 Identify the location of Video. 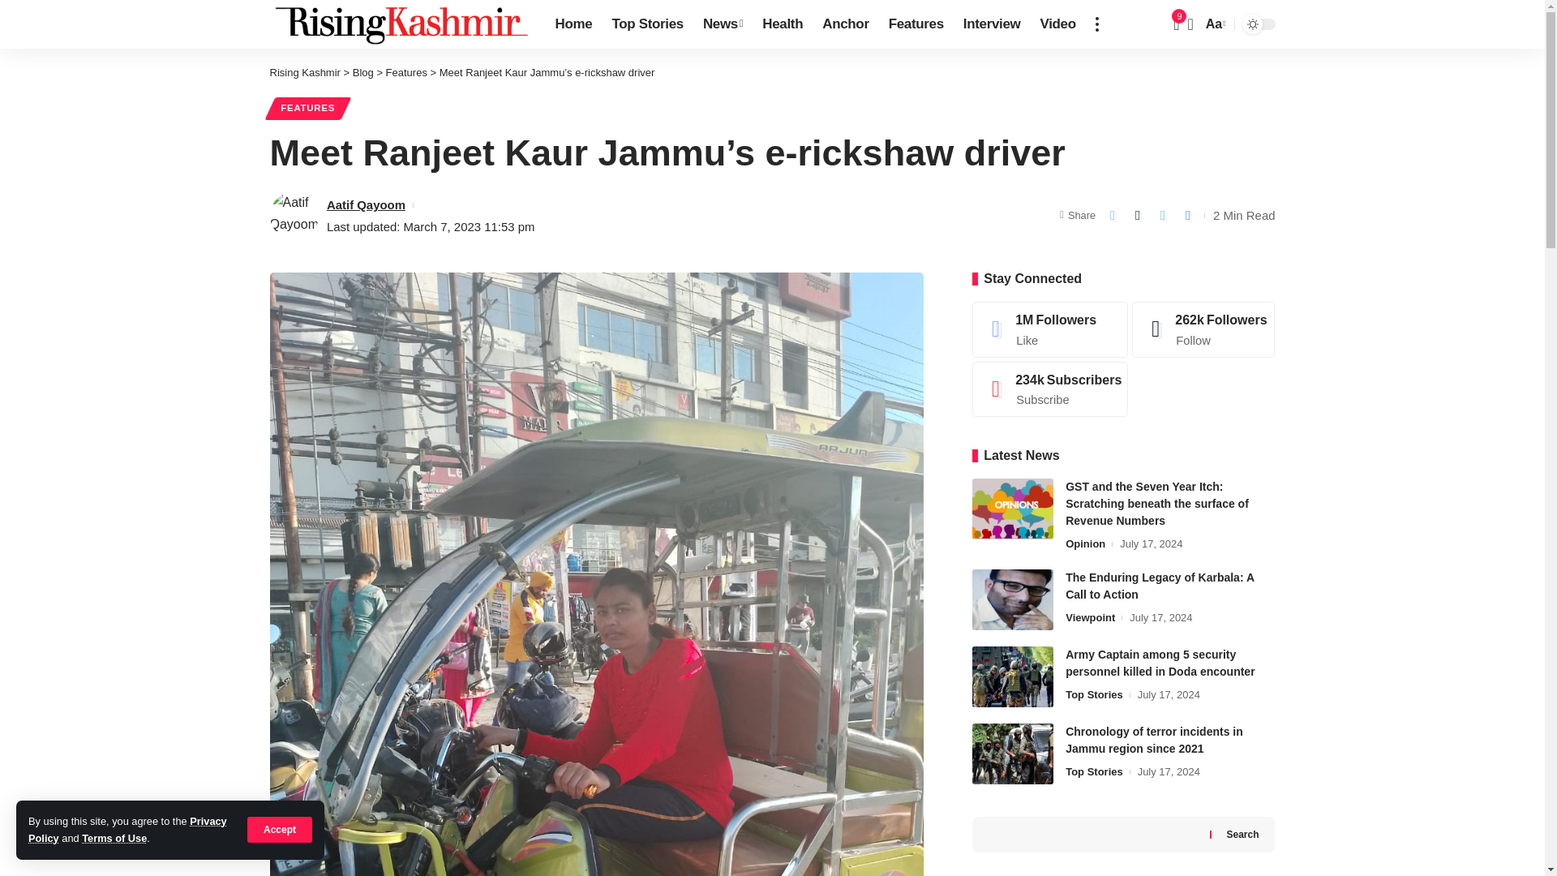
(1057, 24).